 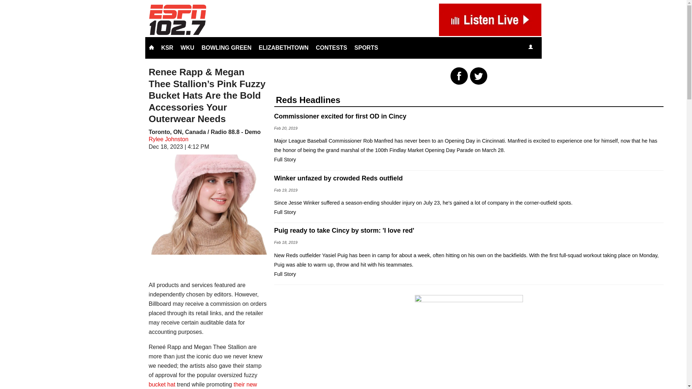 I want to click on Rylee Johnston, so click(x=168, y=139).